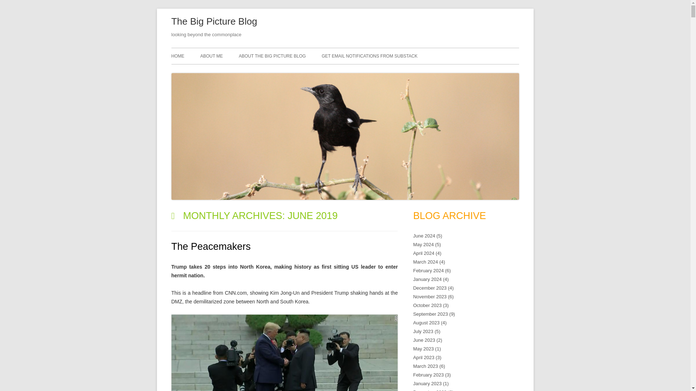 The height and width of the screenshot is (391, 696). Describe the element at coordinates (272, 56) in the screenshot. I see `ABOUT THE BIG PICTURE BLOG` at that location.